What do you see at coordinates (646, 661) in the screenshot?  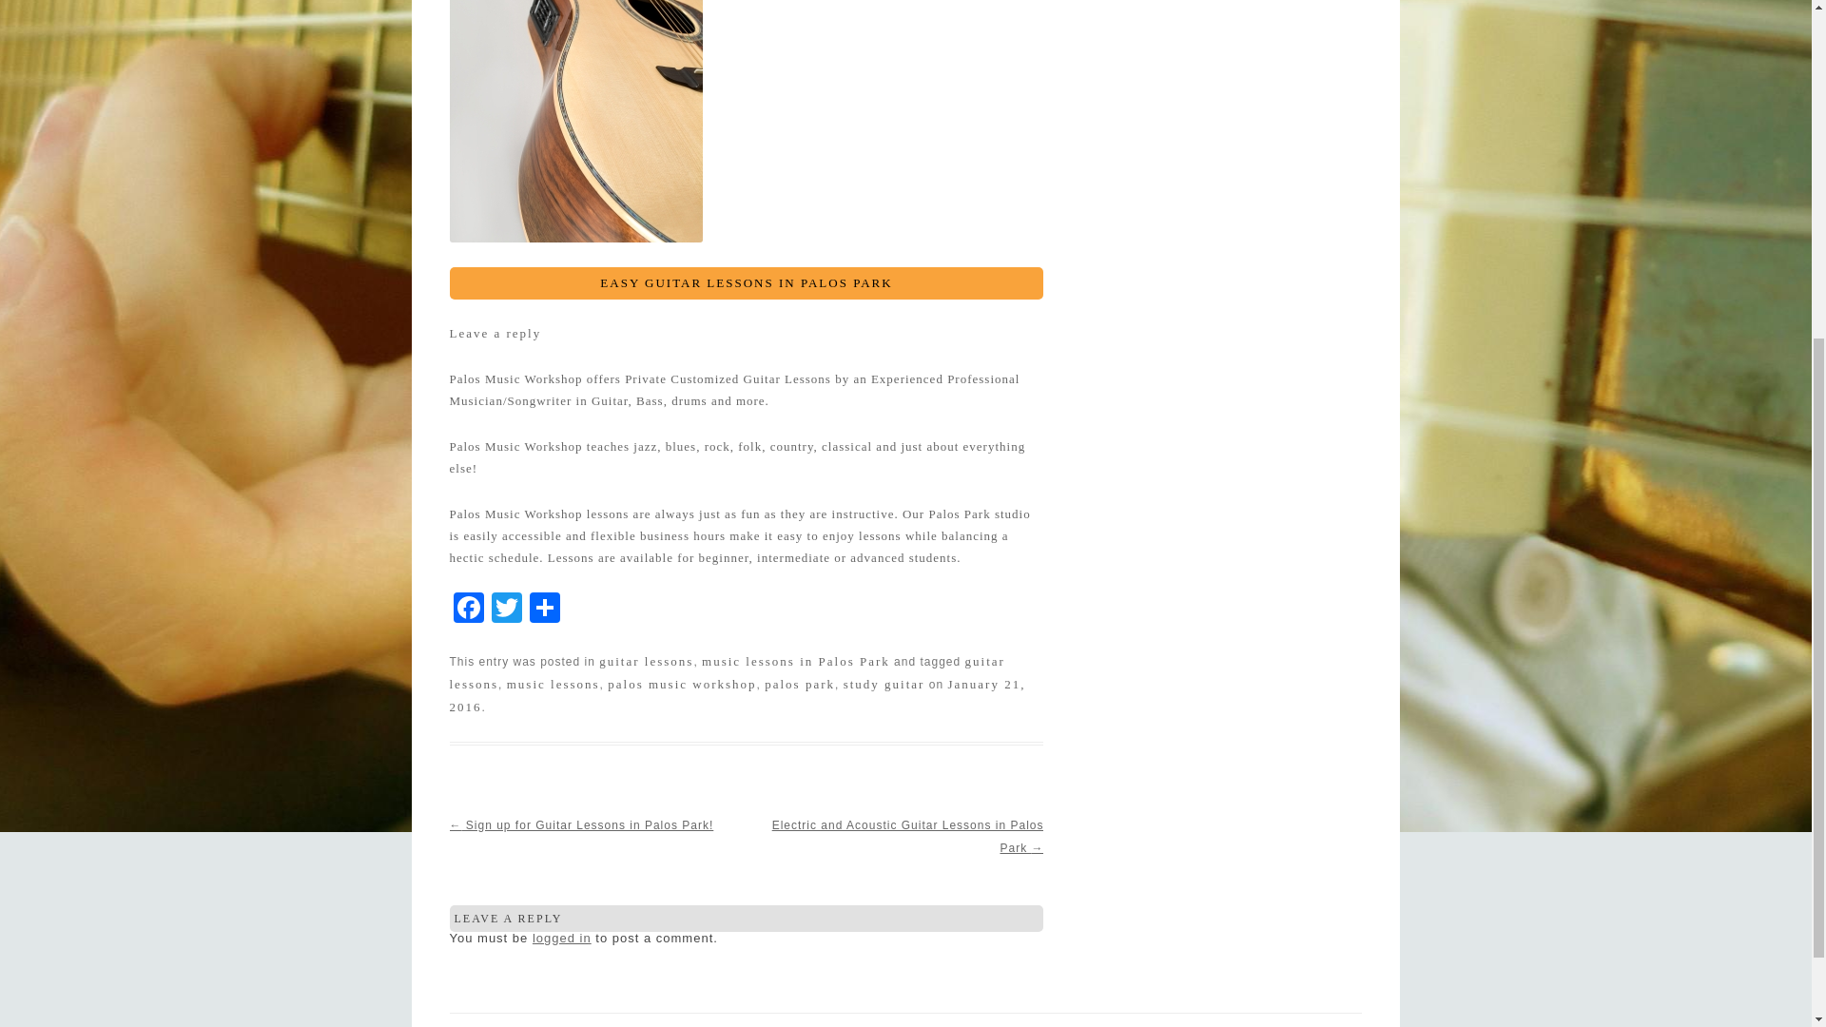 I see `guitar lessons` at bounding box center [646, 661].